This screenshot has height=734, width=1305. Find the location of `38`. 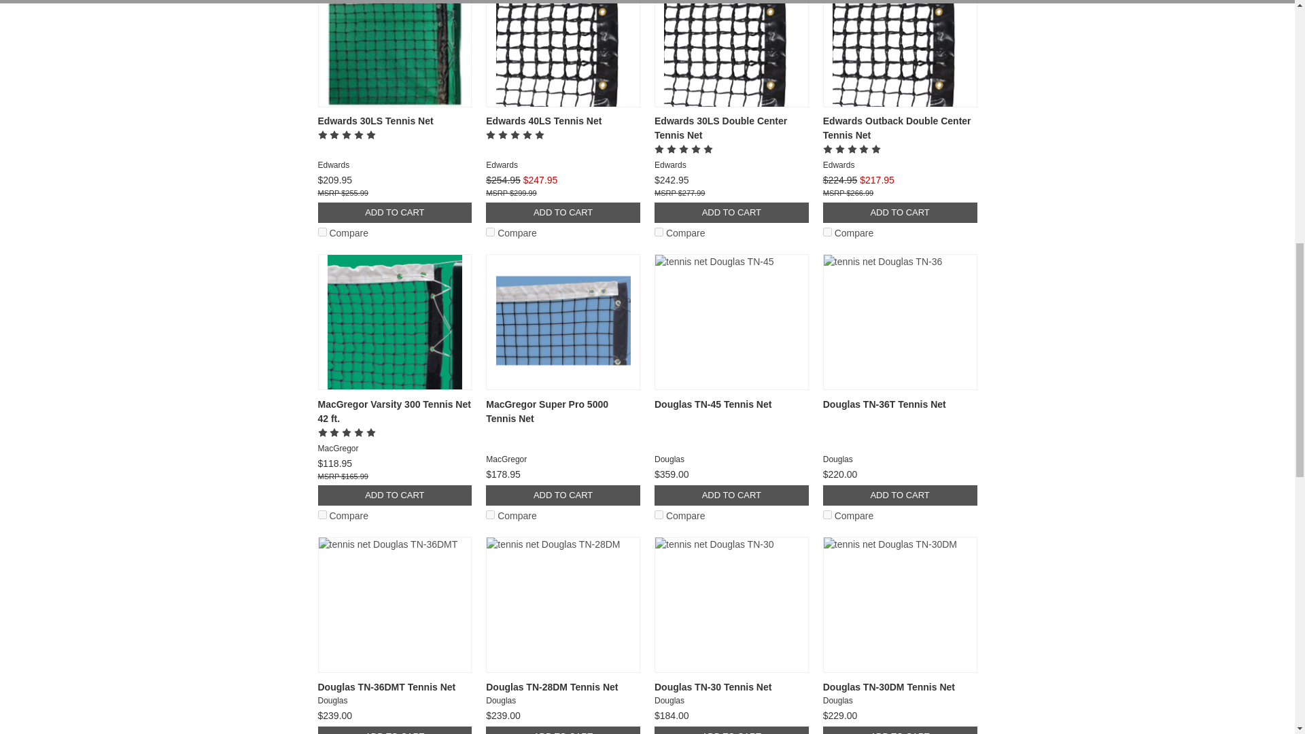

38 is located at coordinates (489, 231).